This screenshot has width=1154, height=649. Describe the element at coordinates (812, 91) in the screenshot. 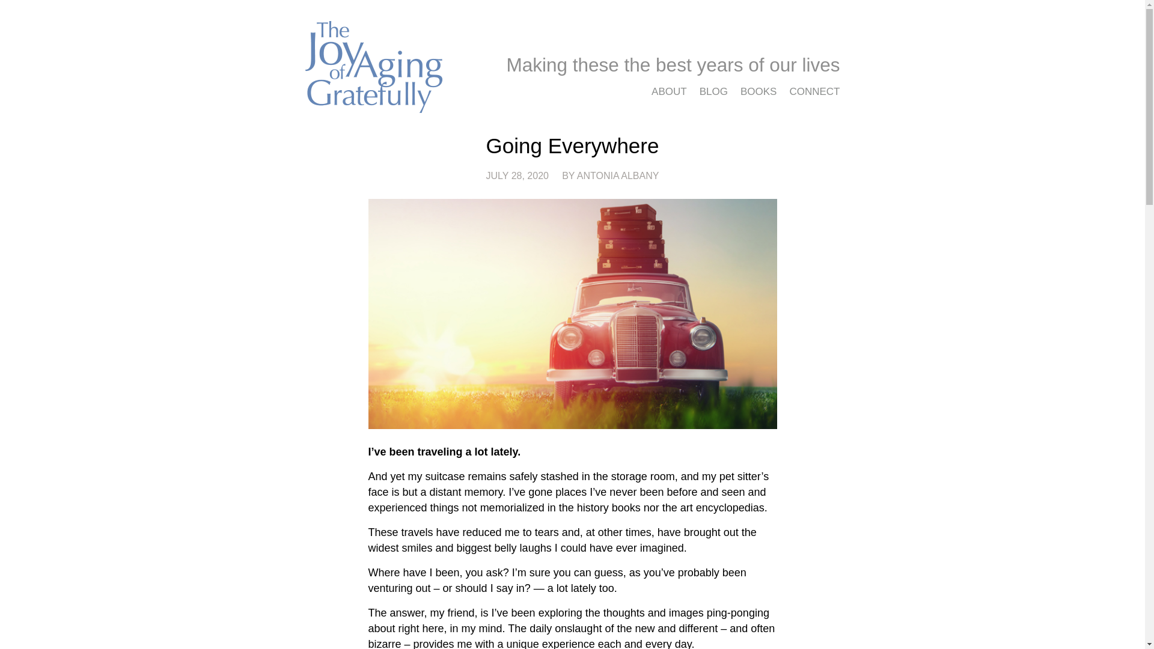

I see `CONNECT` at that location.